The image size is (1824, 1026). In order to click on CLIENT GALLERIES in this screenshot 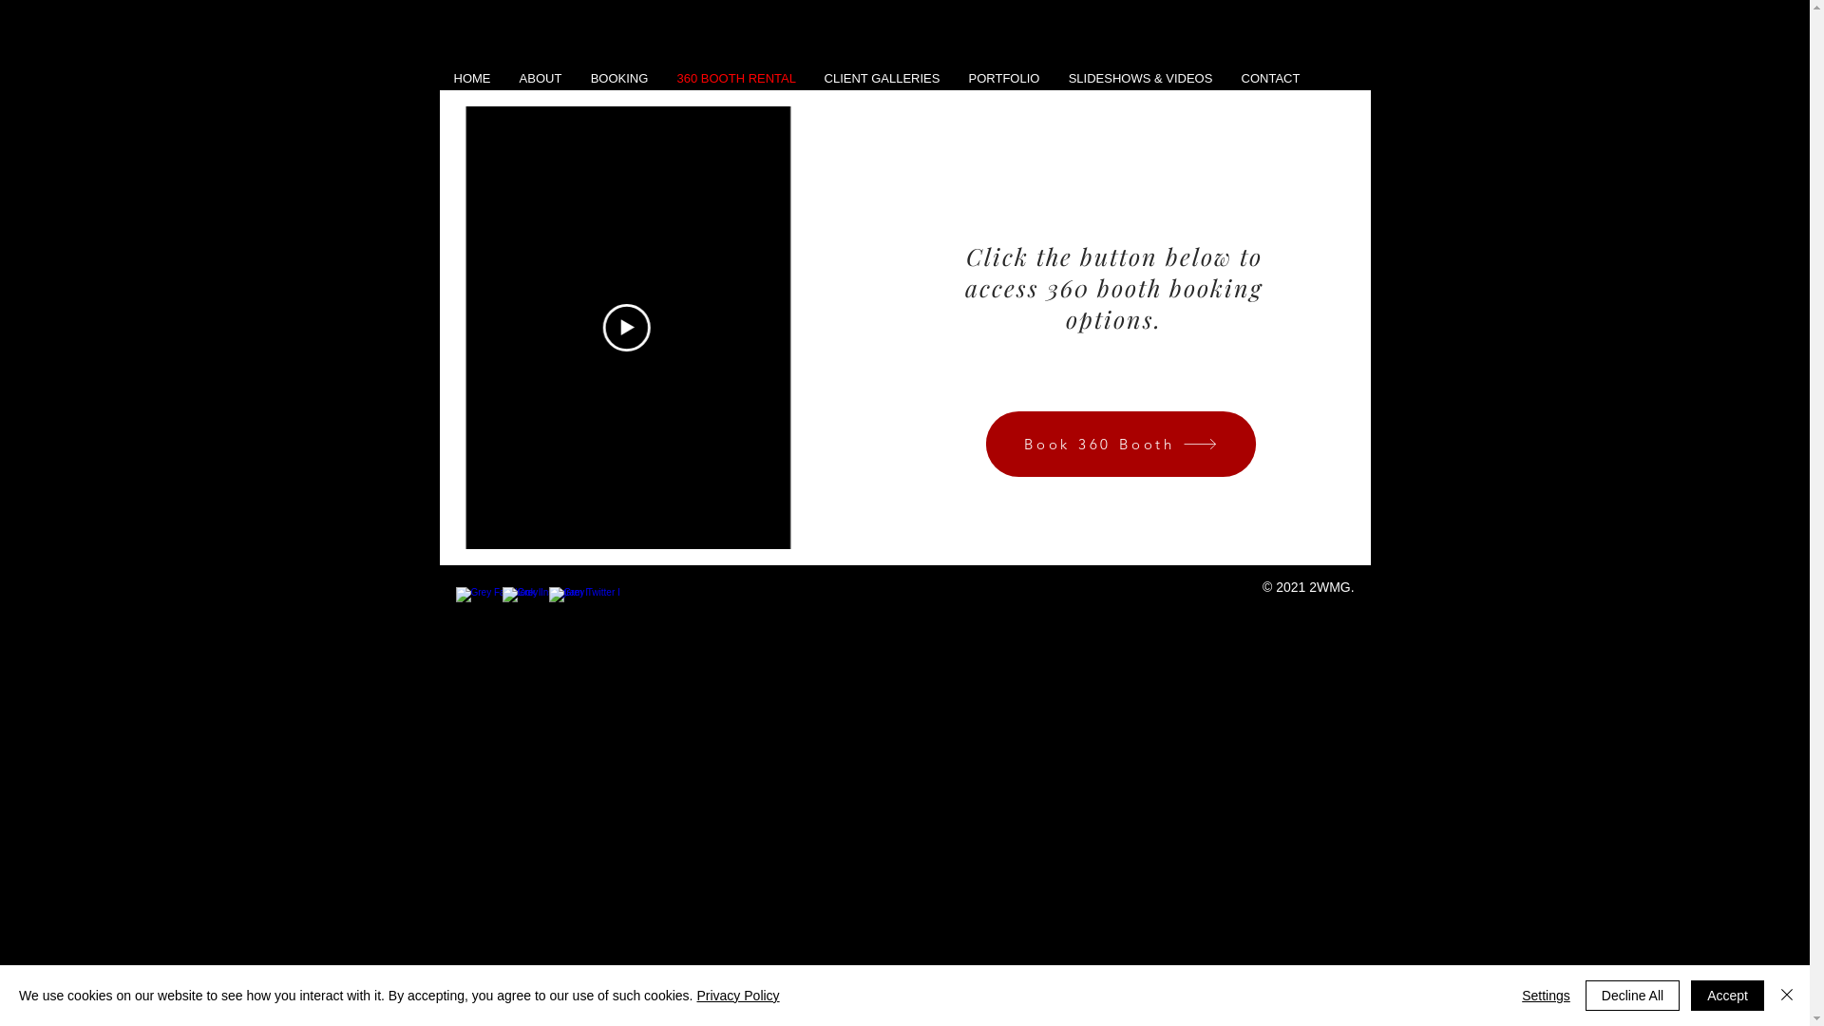, I will do `click(882, 78)`.